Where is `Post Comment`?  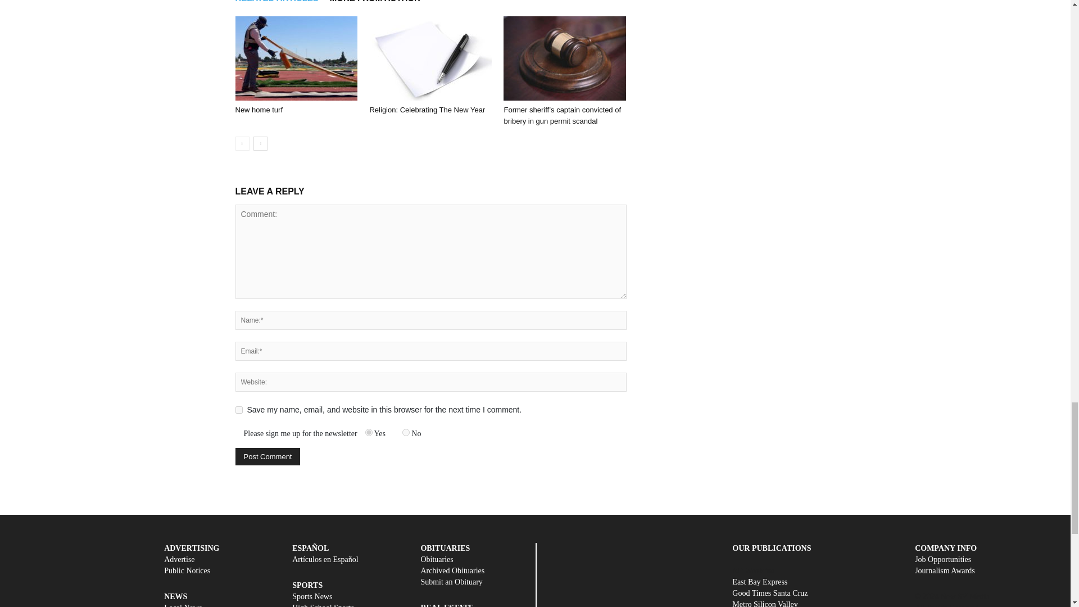
Post Comment is located at coordinates (268, 456).